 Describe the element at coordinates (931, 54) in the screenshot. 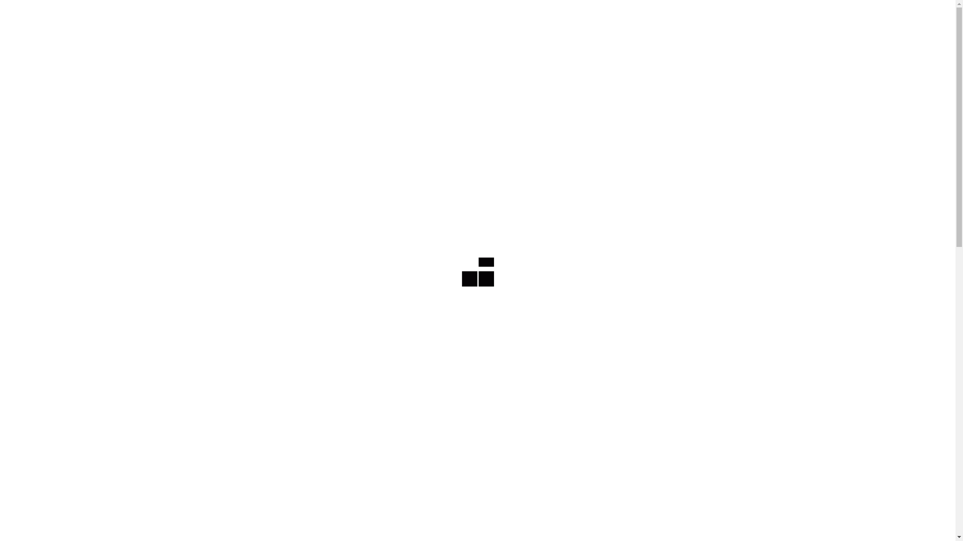

I see ` ` at that location.